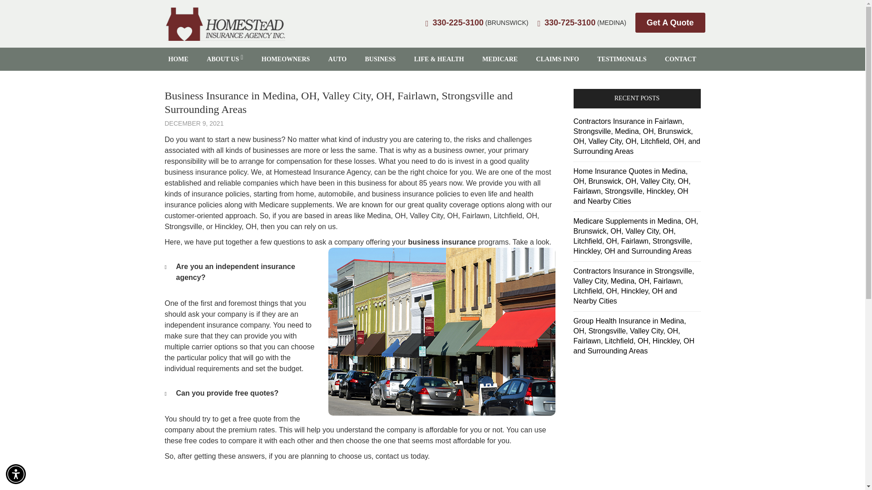 Image resolution: width=872 pixels, height=490 pixels. I want to click on ABOUT US, so click(224, 59).